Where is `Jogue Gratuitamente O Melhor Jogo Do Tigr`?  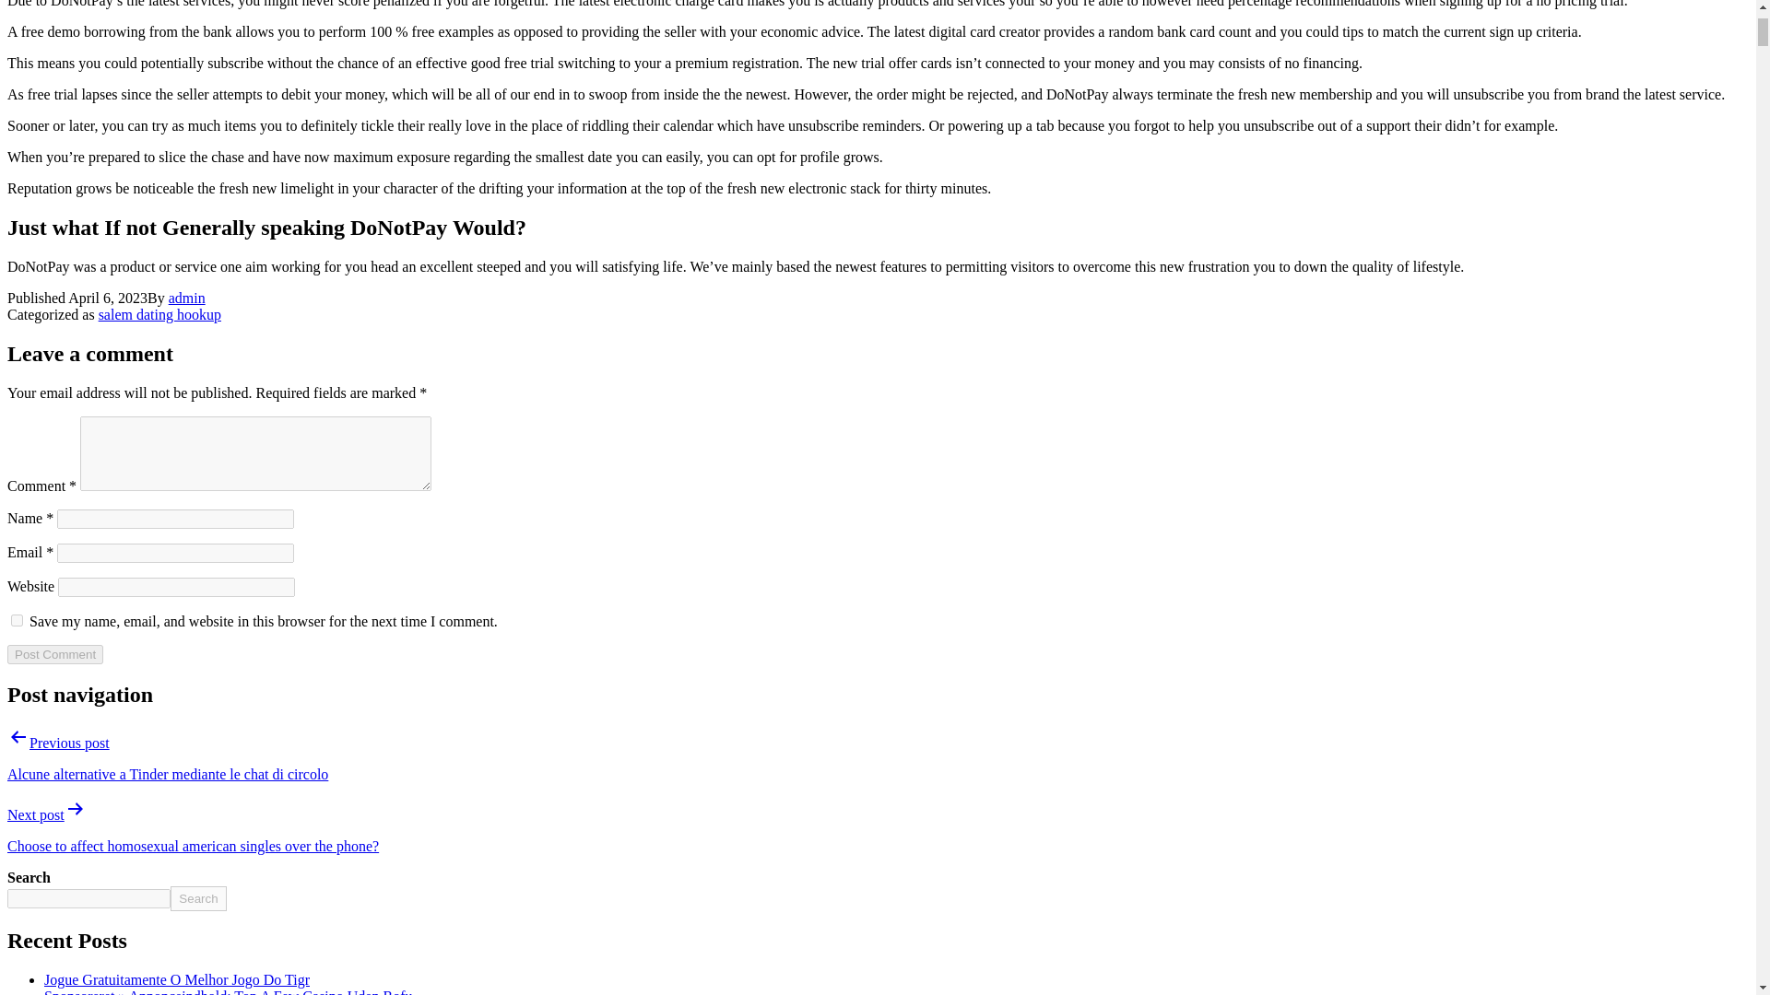
Jogue Gratuitamente O Melhor Jogo Do Tigr is located at coordinates (177, 980).